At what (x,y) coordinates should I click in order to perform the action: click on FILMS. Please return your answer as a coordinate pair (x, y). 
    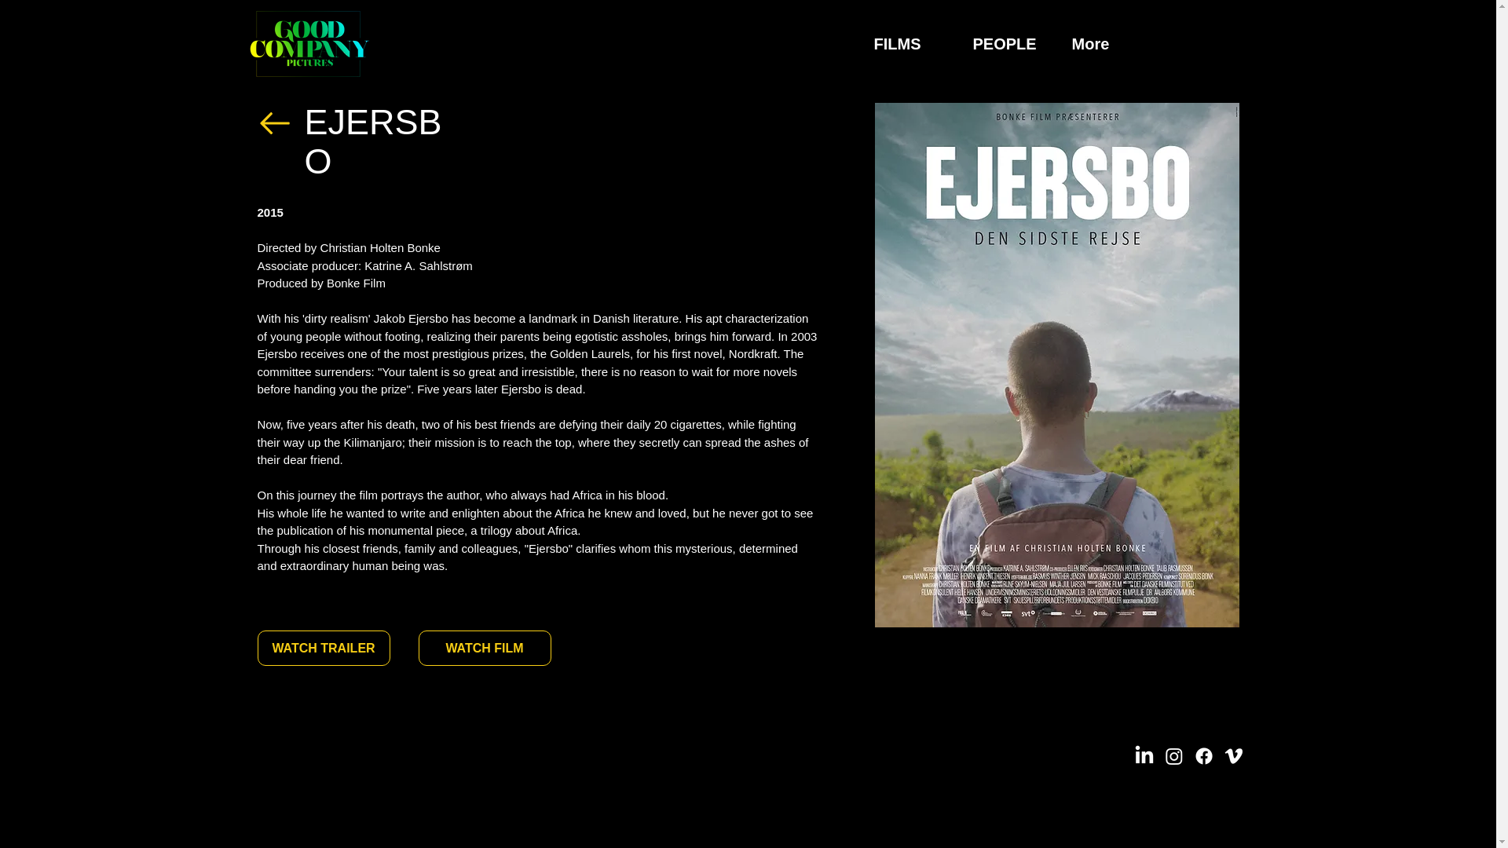
    Looking at the image, I should click on (912, 44).